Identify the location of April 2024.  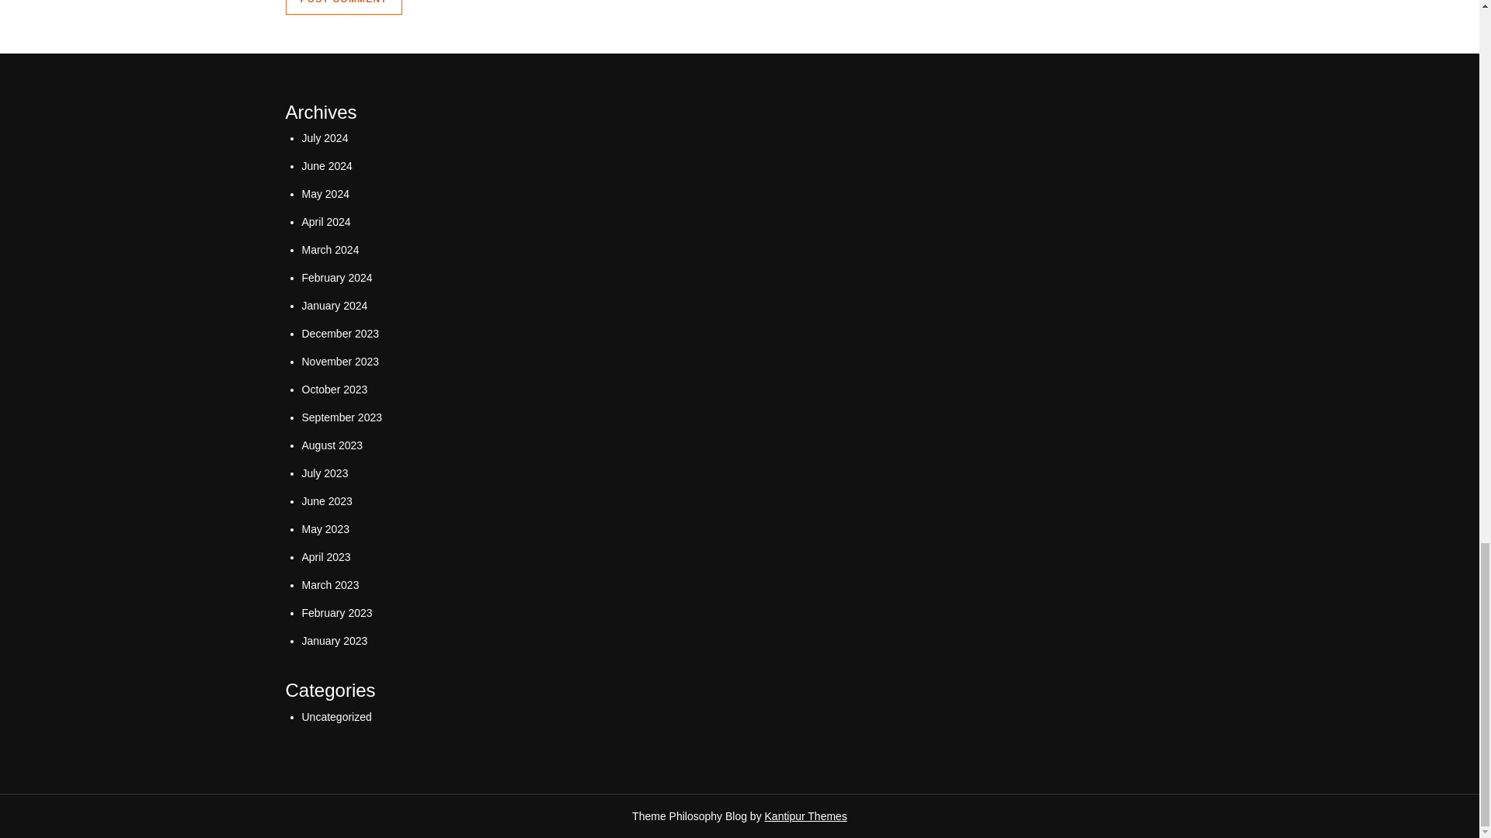
(325, 221).